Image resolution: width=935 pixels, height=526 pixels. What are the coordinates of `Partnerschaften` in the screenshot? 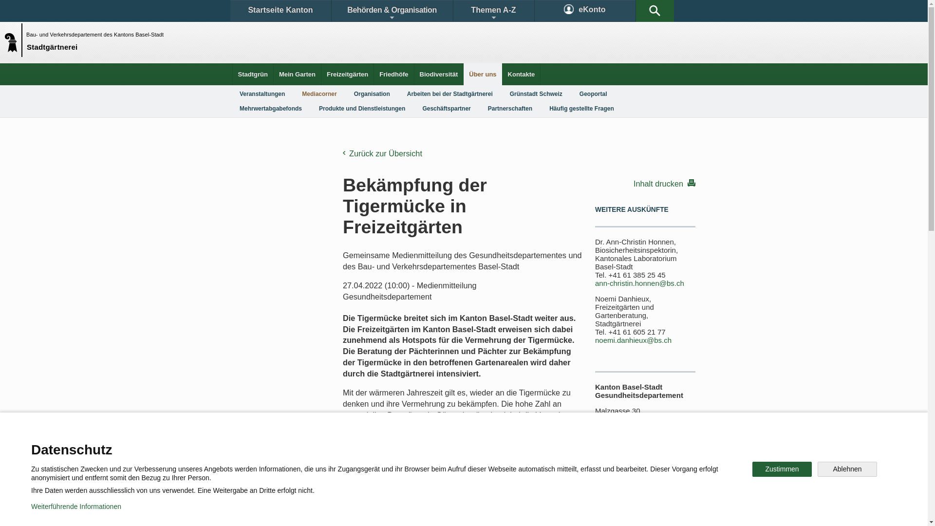 It's located at (510, 109).